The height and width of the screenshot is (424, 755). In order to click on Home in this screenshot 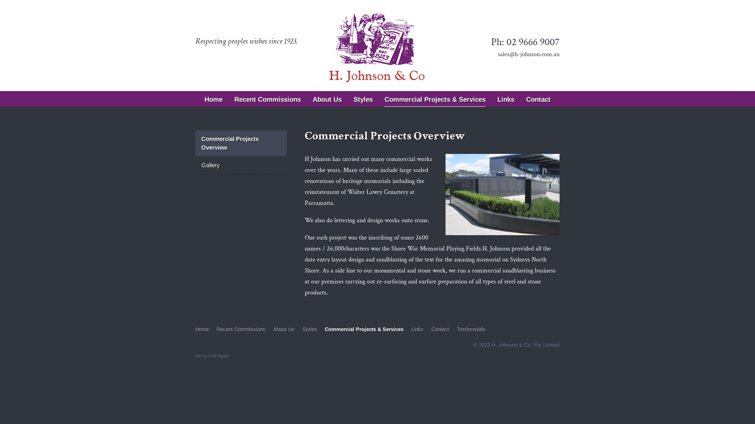, I will do `click(202, 331)`.